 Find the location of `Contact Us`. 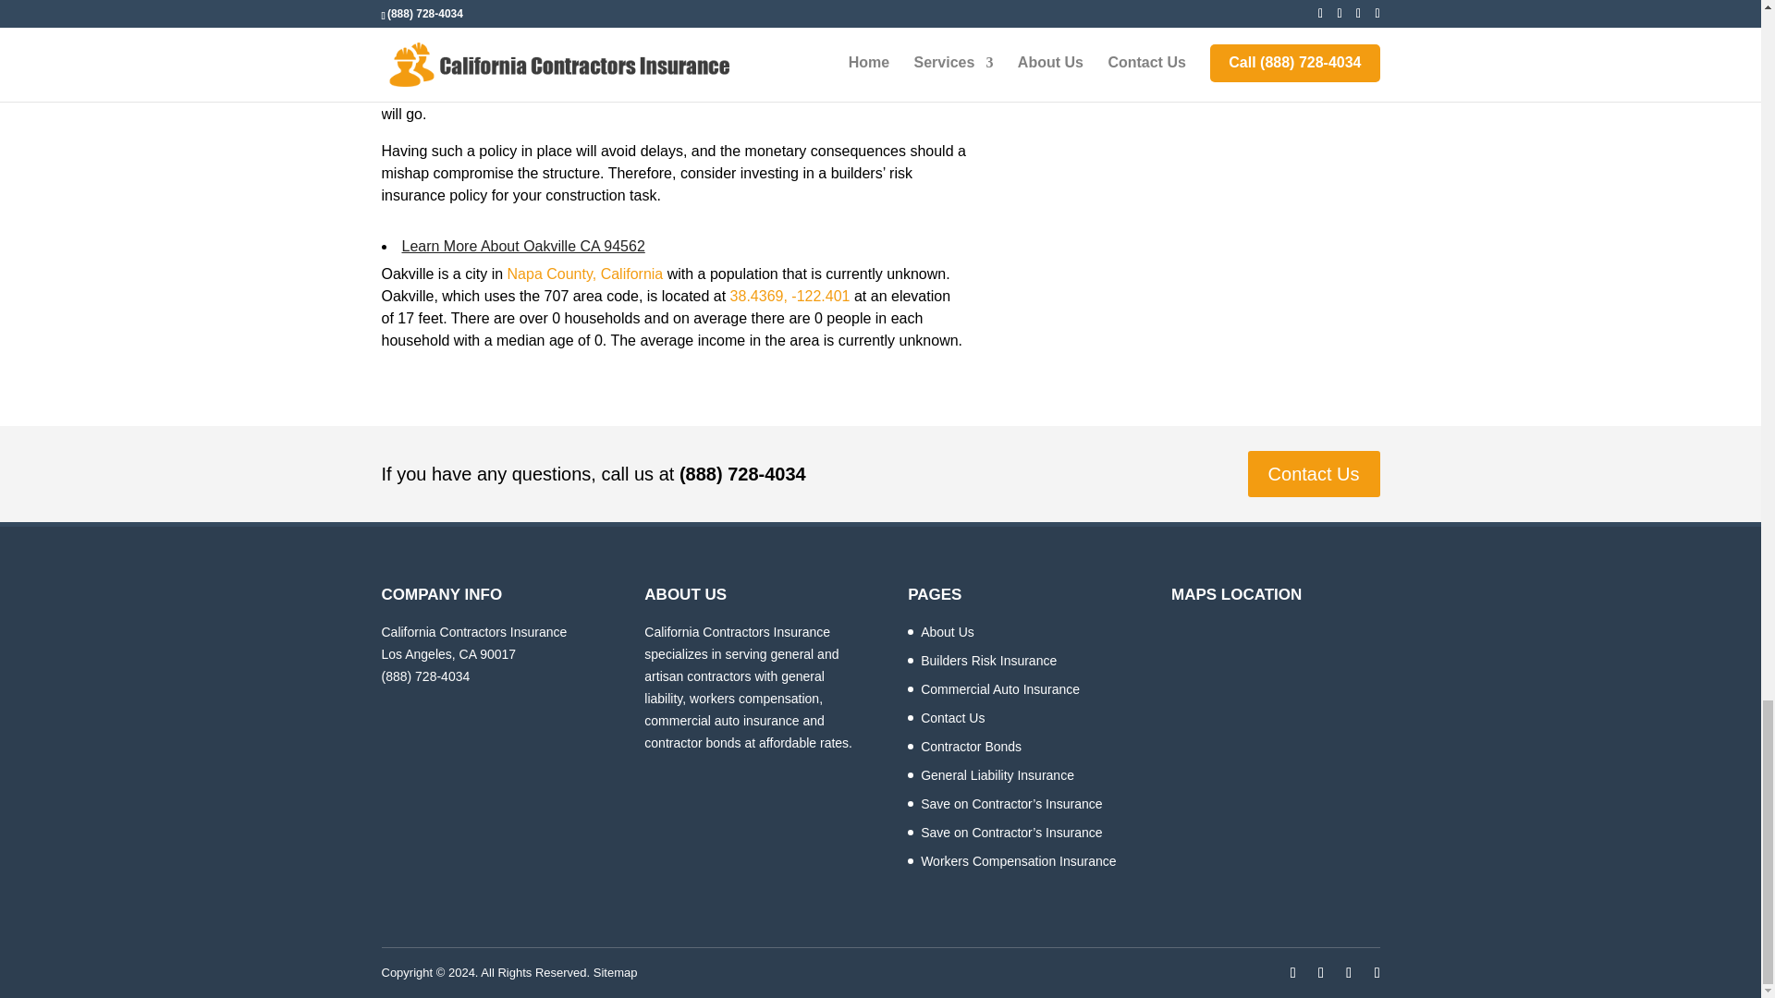

Contact Us is located at coordinates (952, 717).